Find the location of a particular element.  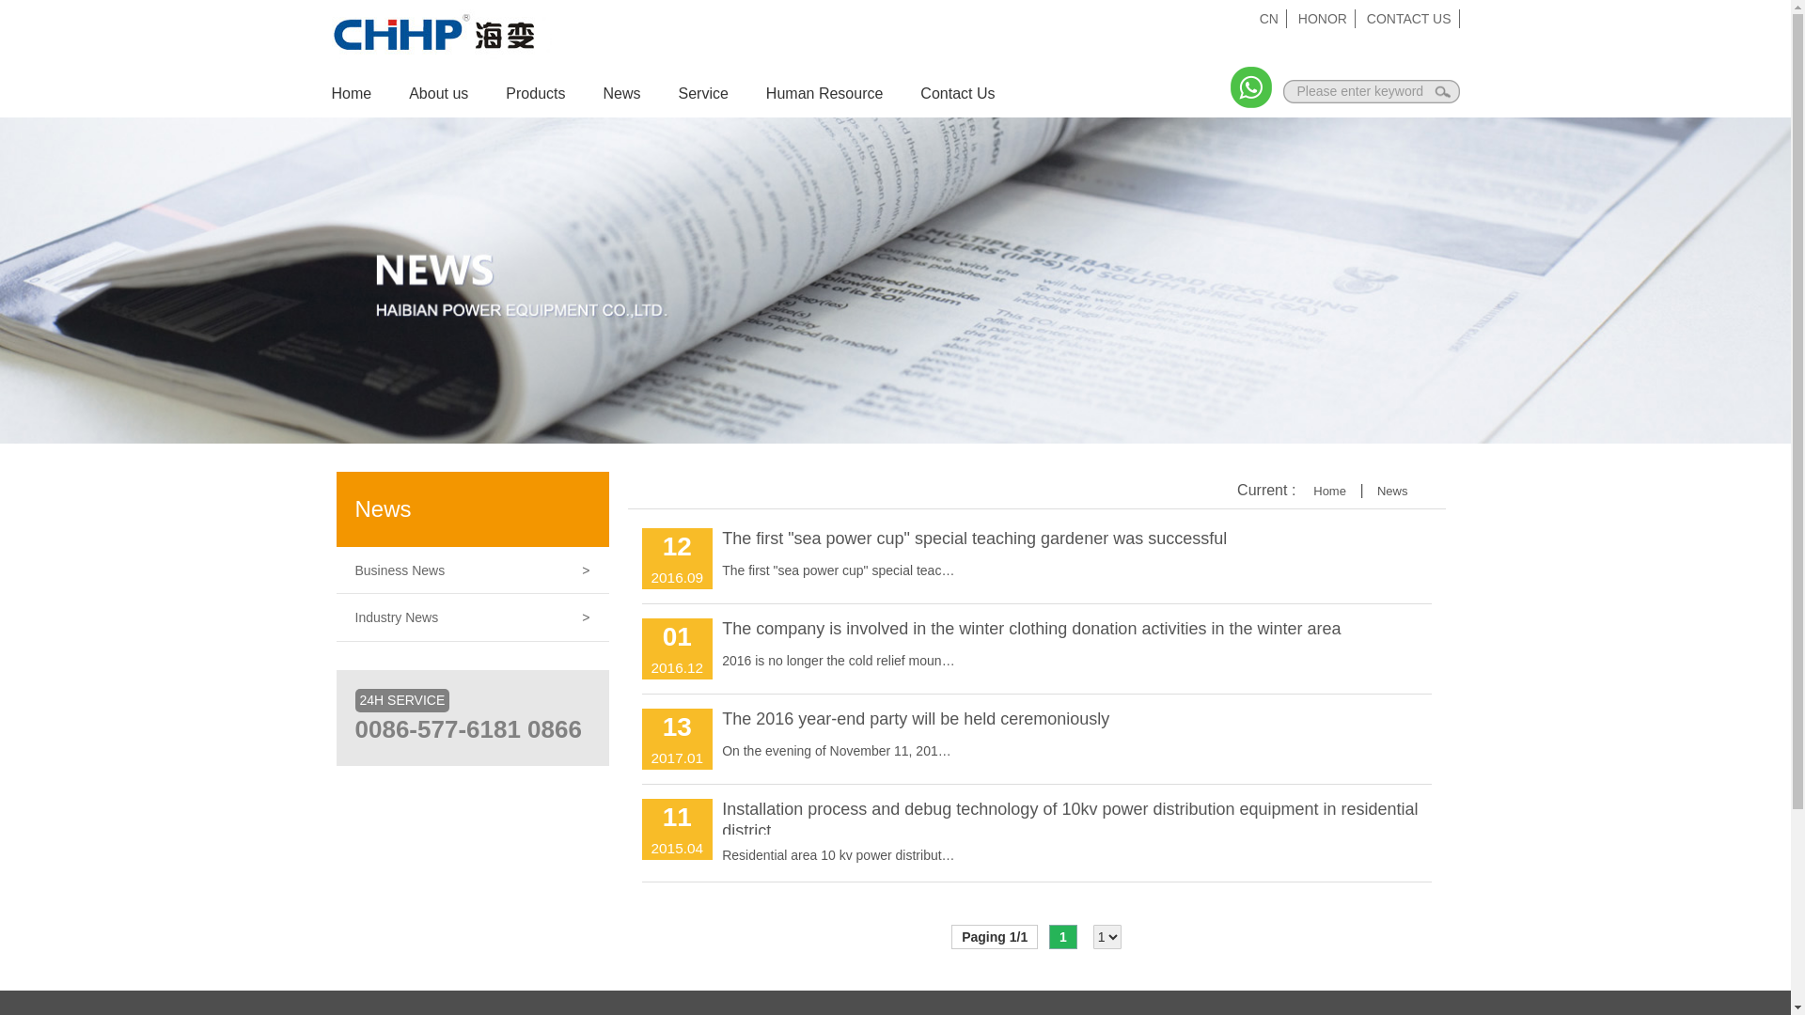

Home is located at coordinates (1329, 491).